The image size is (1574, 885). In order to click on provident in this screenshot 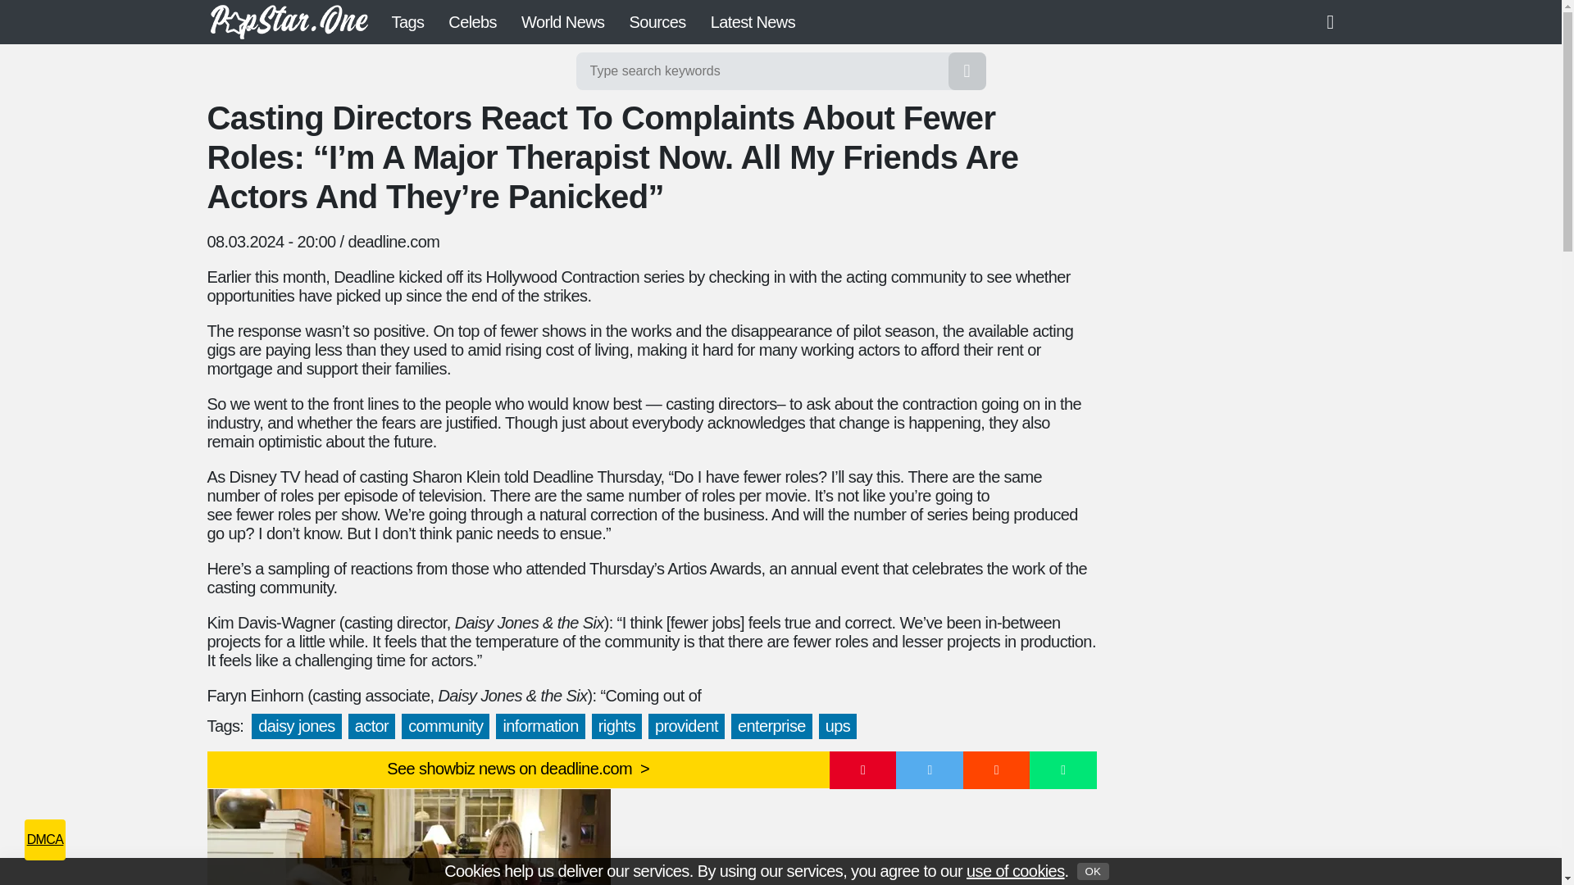, I will do `click(686, 726)`.